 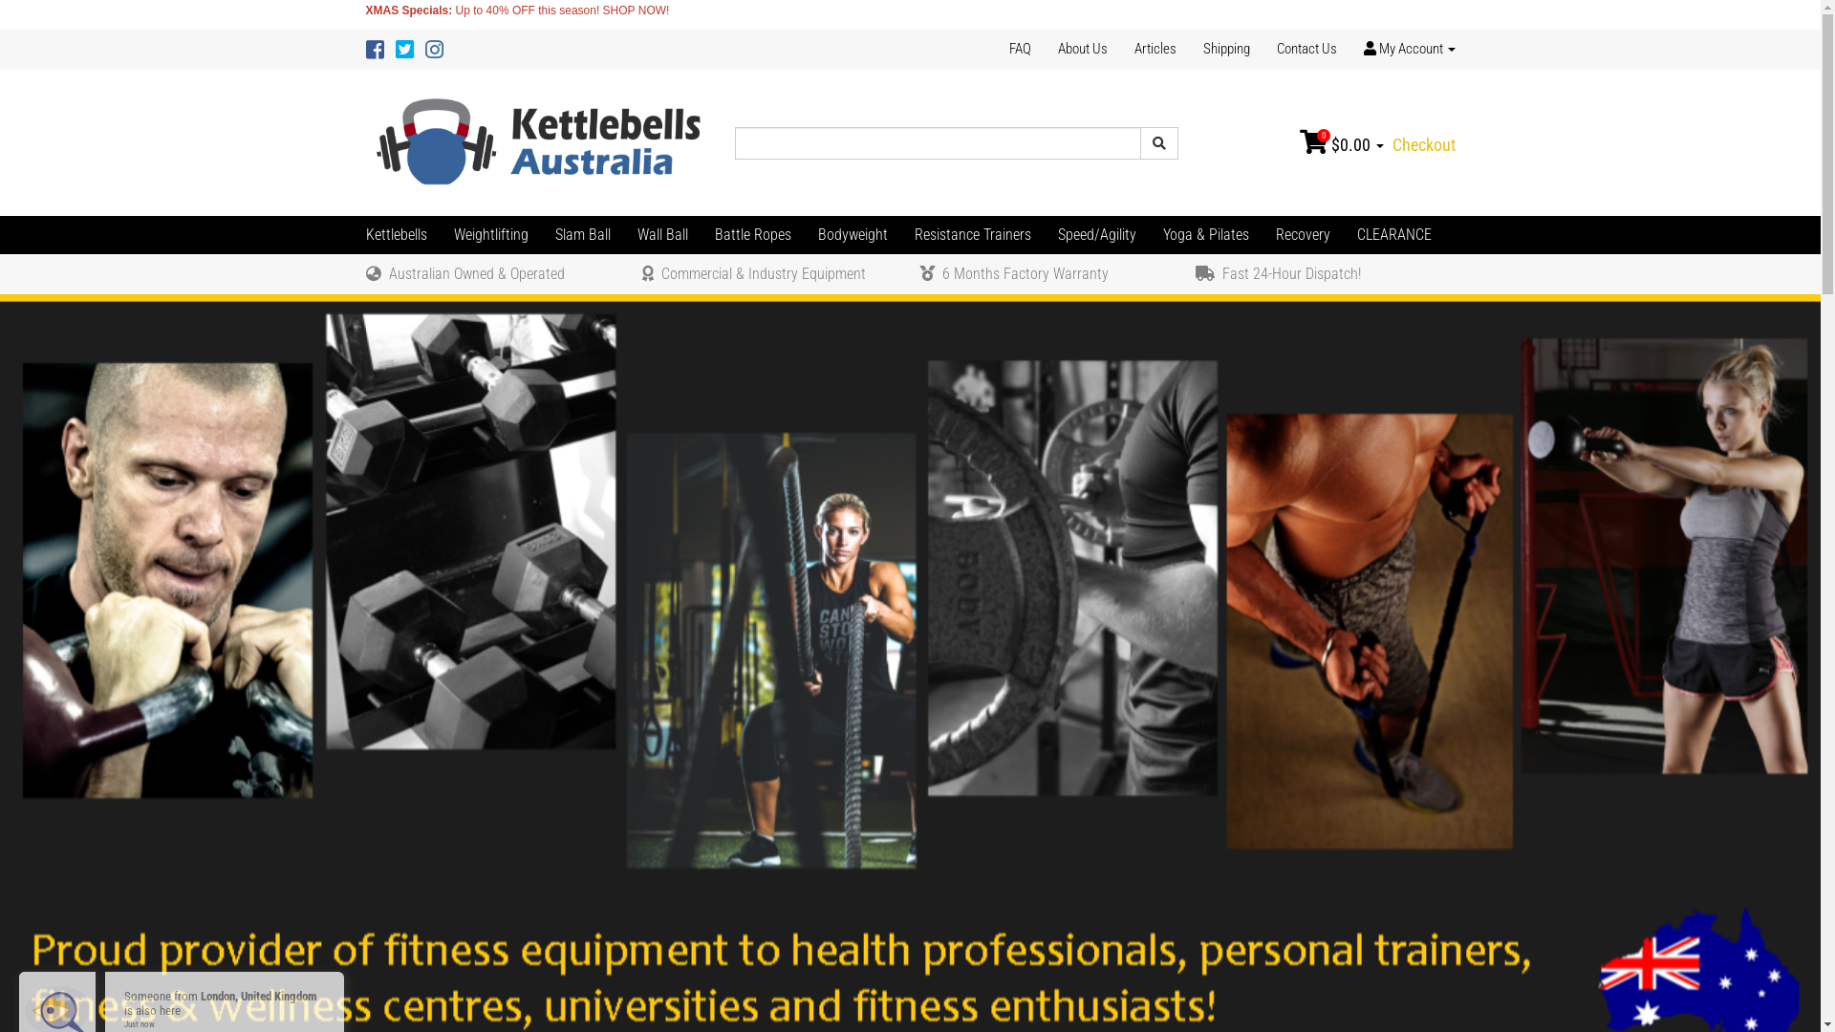 What do you see at coordinates (1402, 49) in the screenshot?
I see `My Account` at bounding box center [1402, 49].